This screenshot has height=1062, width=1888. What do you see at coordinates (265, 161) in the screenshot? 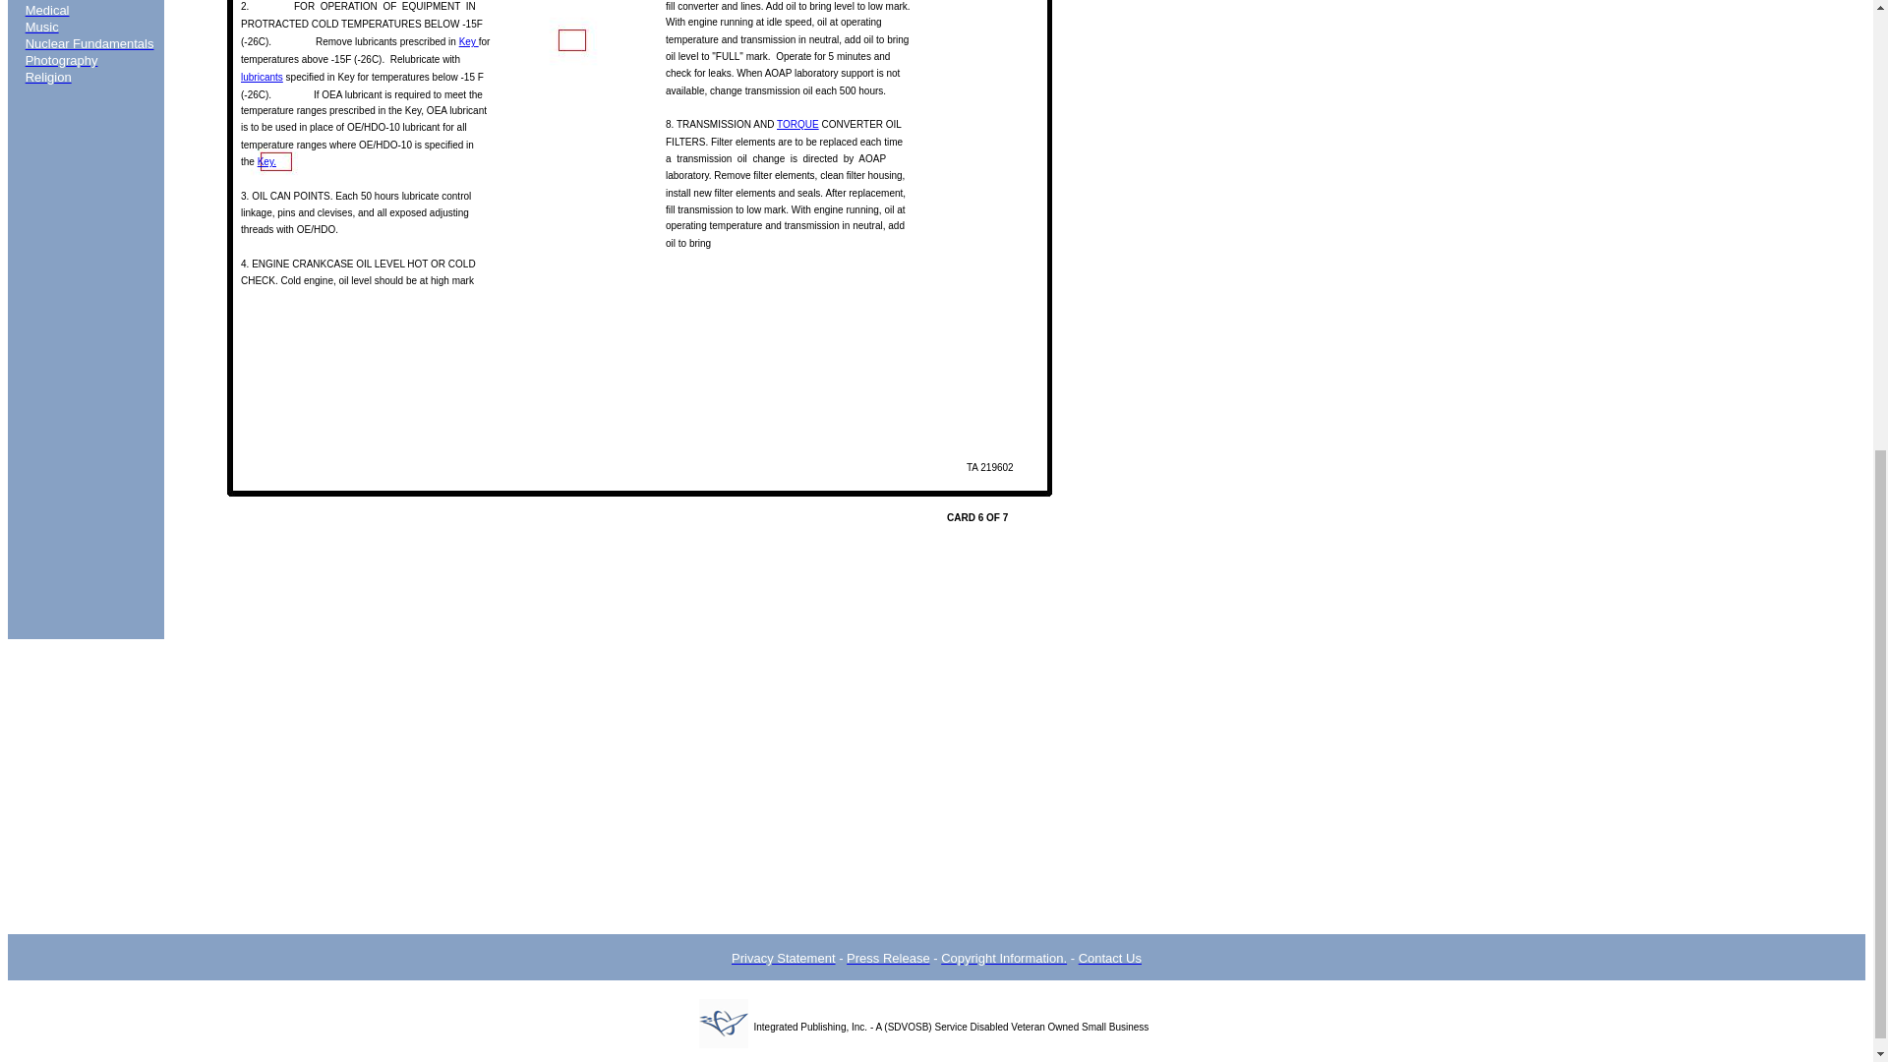
I see `Key.` at bounding box center [265, 161].